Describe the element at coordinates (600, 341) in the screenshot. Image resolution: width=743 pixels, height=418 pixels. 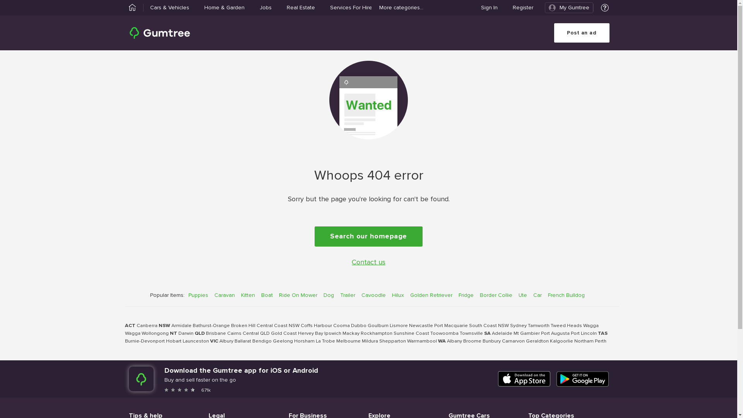
I see `Perth` at that location.